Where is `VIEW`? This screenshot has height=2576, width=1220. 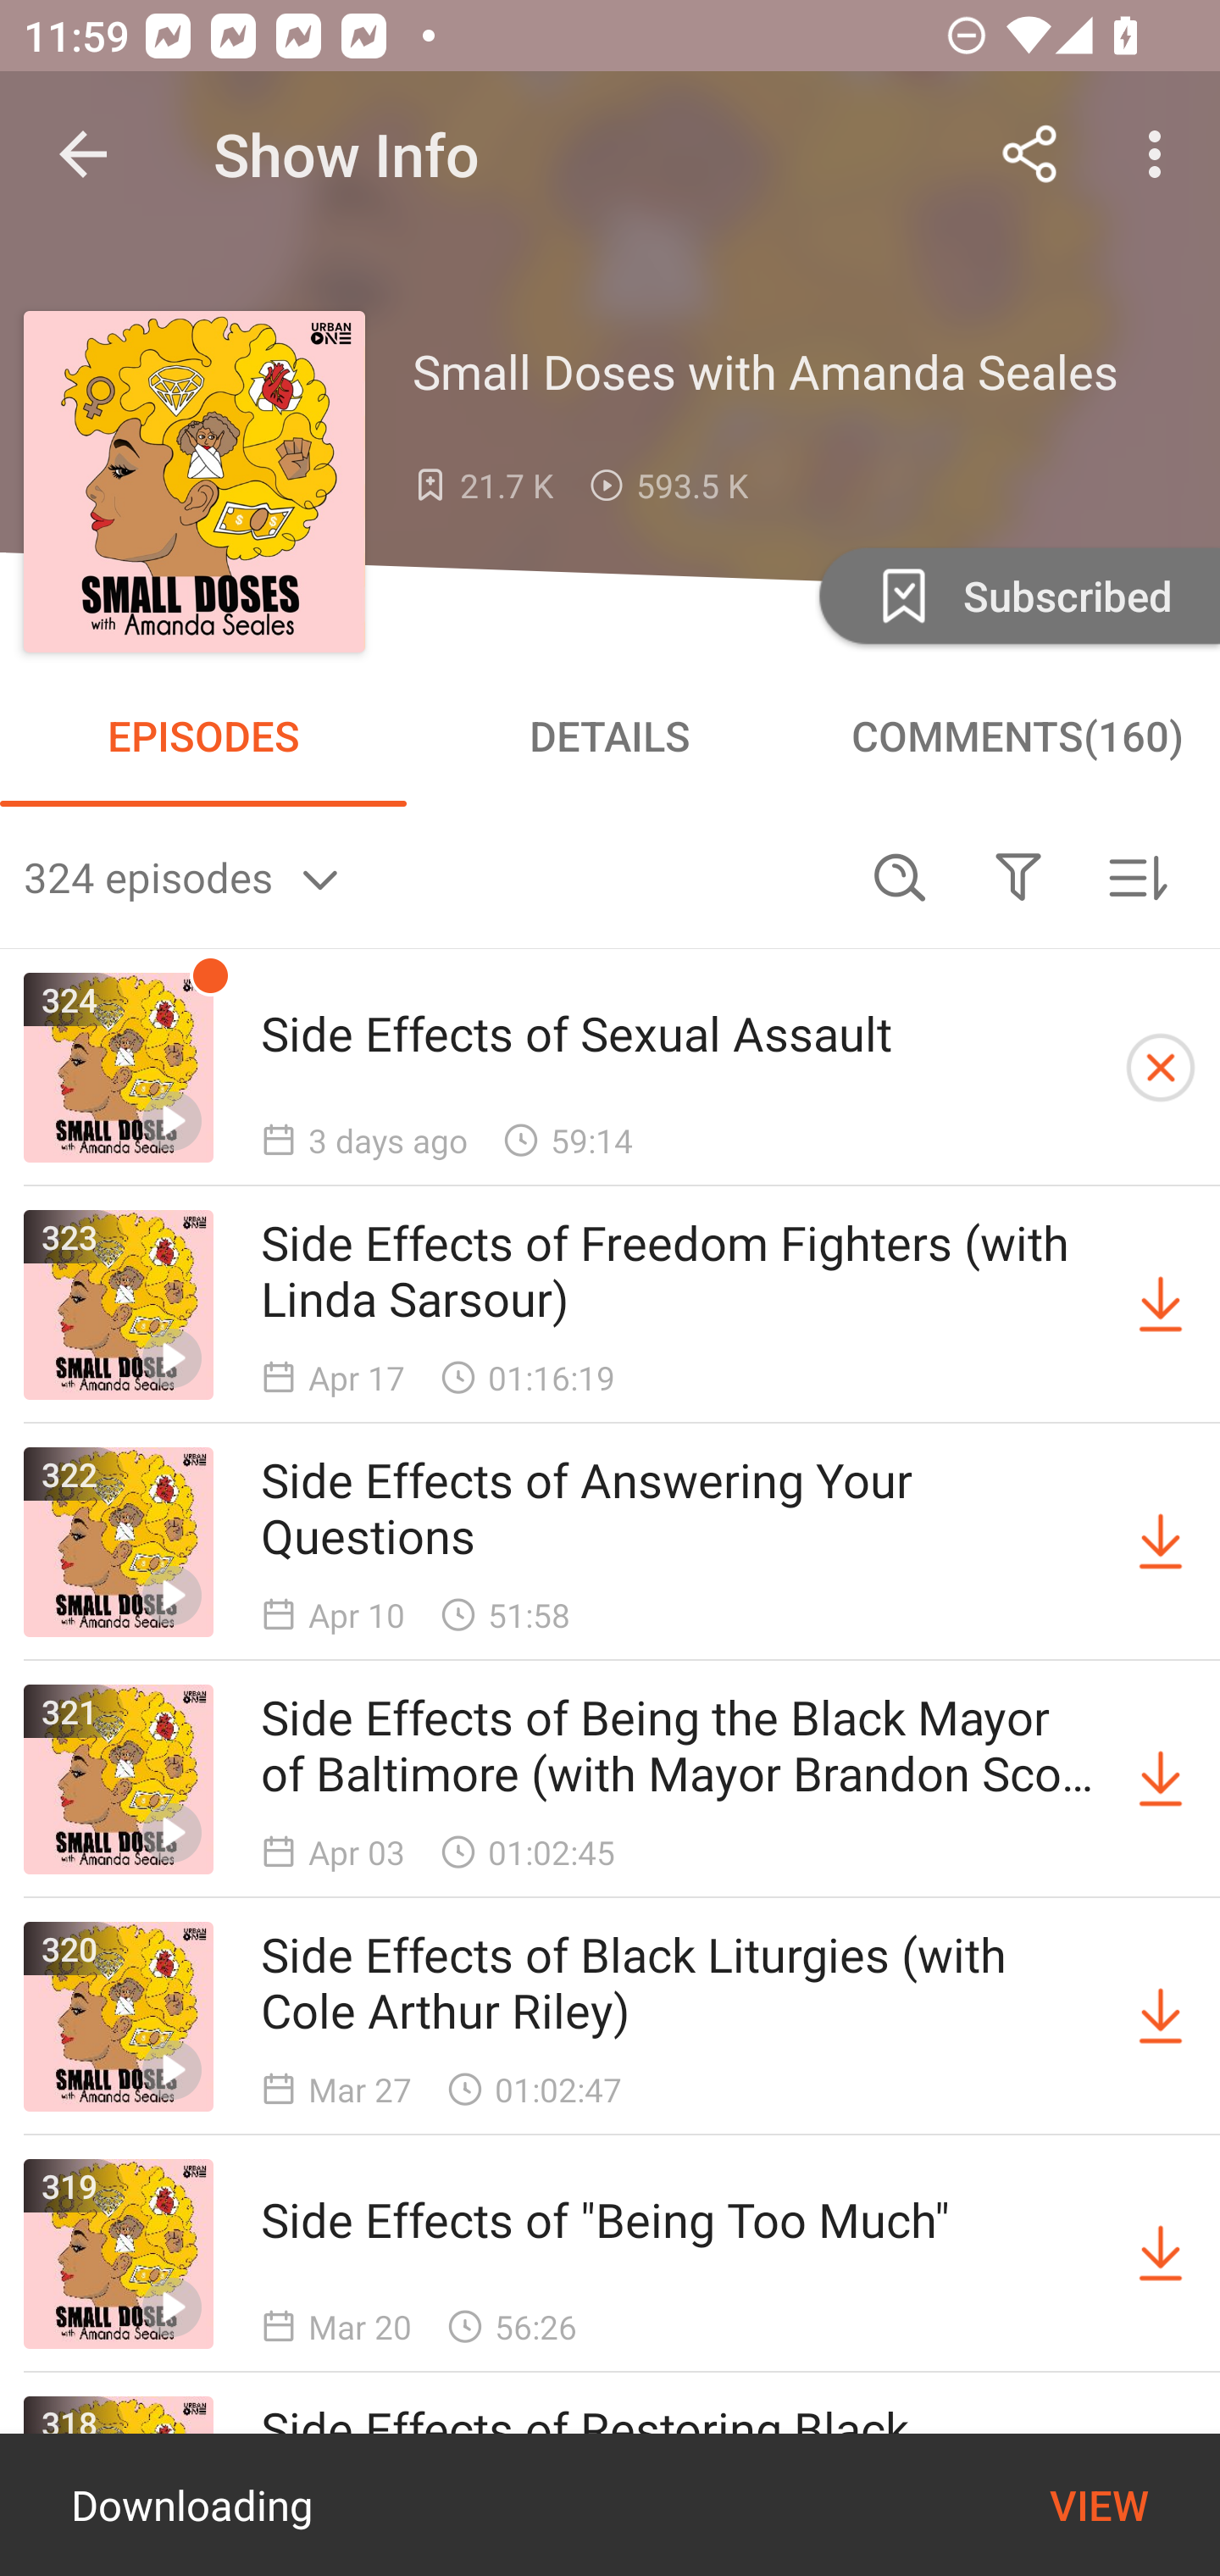
VIEW is located at coordinates (1099, 2505).